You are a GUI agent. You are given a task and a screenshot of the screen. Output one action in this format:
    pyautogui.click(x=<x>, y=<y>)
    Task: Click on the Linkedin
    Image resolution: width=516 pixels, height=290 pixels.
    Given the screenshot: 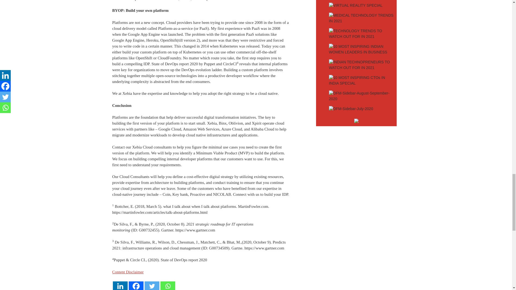 What is the action you would take?
    pyautogui.click(x=120, y=286)
    